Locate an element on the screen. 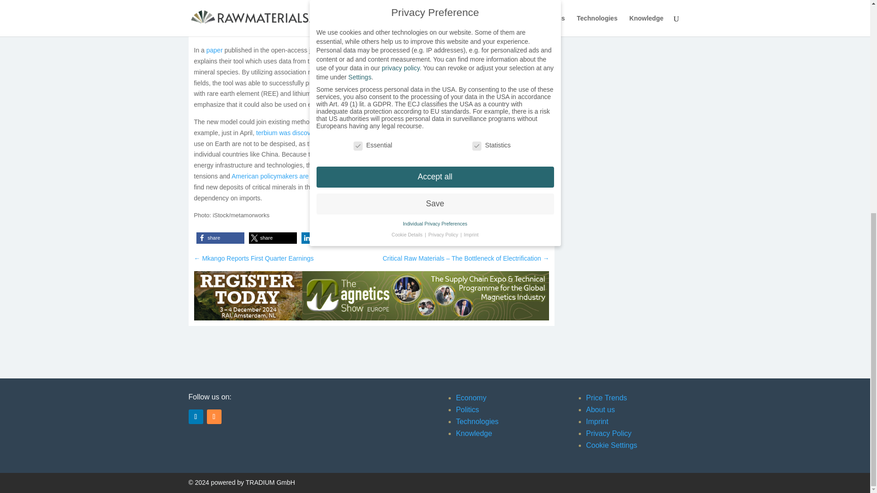  Price Trends is located at coordinates (606, 398).